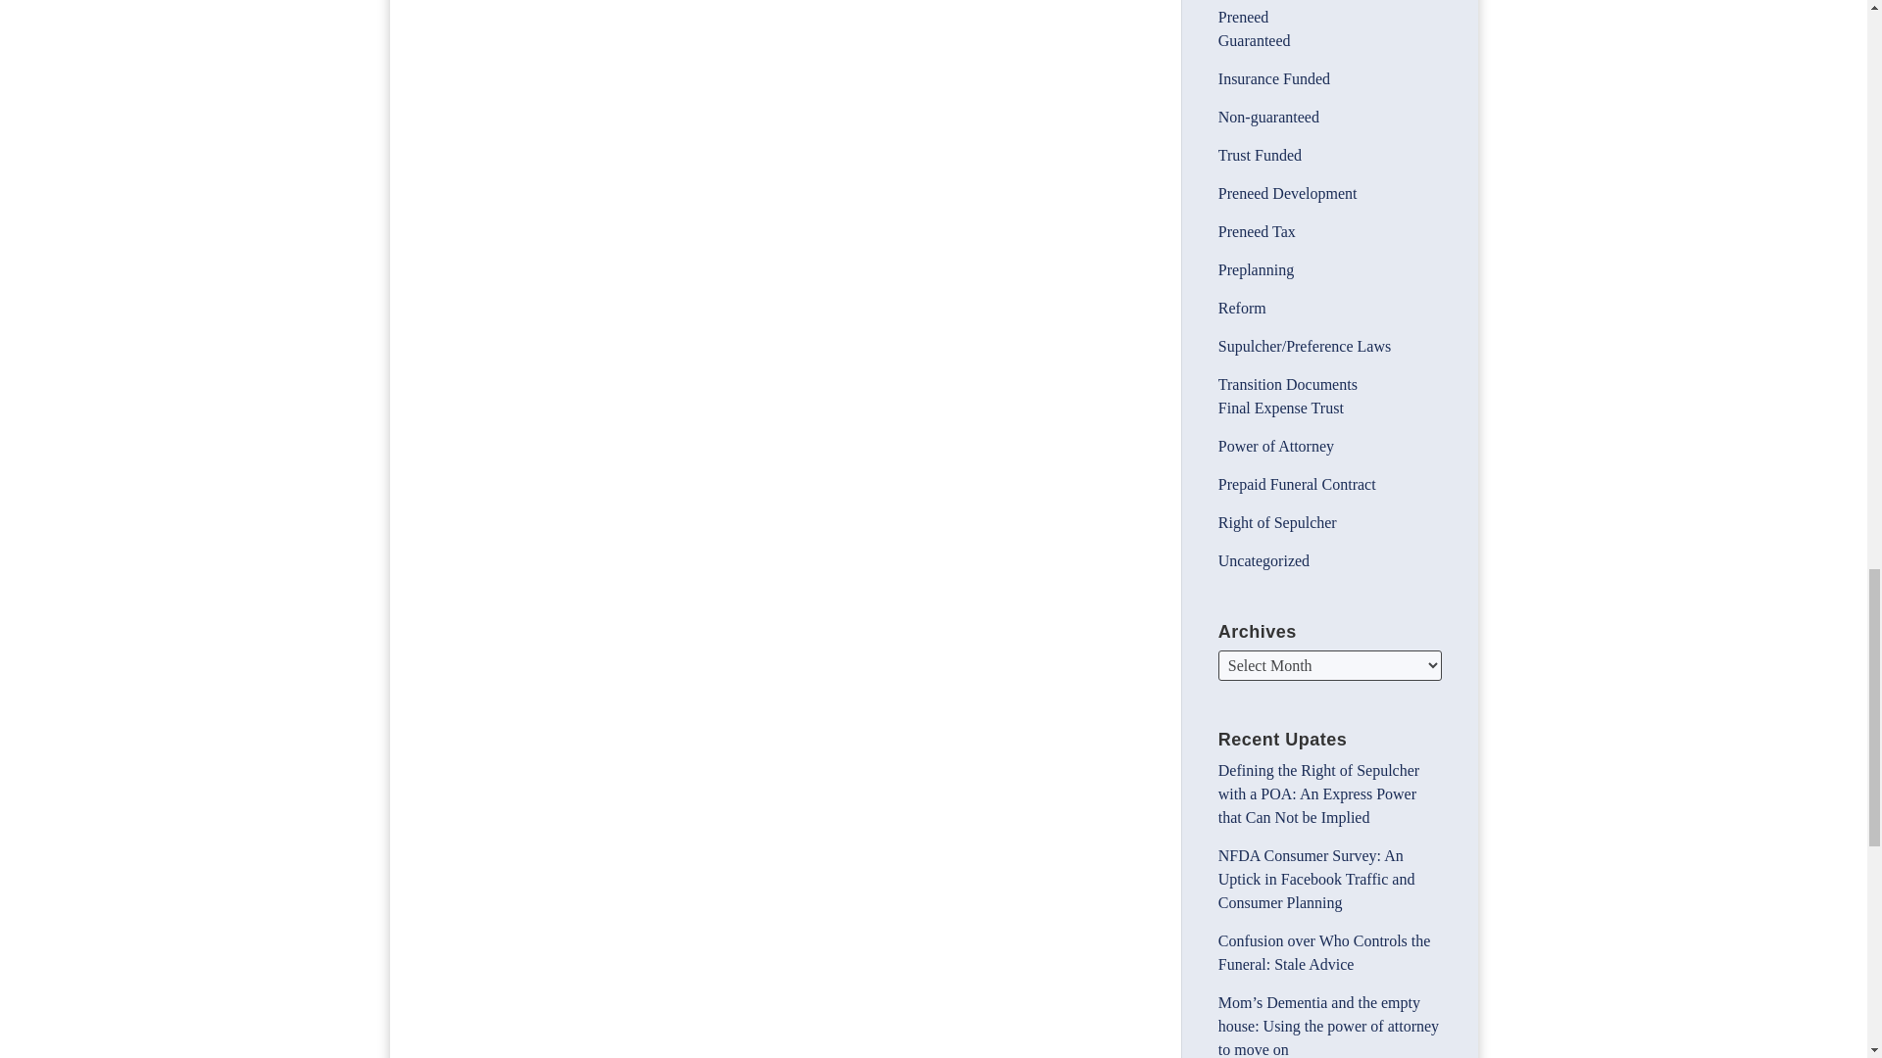  I want to click on Email this post, so click(490, 2).